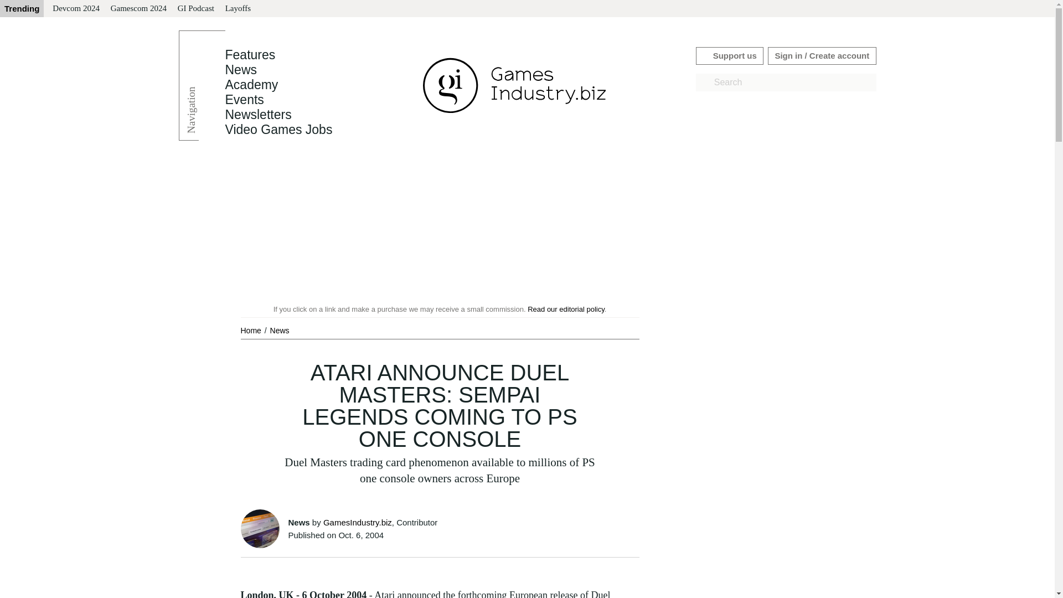 The width and height of the screenshot is (1063, 598). What do you see at coordinates (279, 330) in the screenshot?
I see `News` at bounding box center [279, 330].